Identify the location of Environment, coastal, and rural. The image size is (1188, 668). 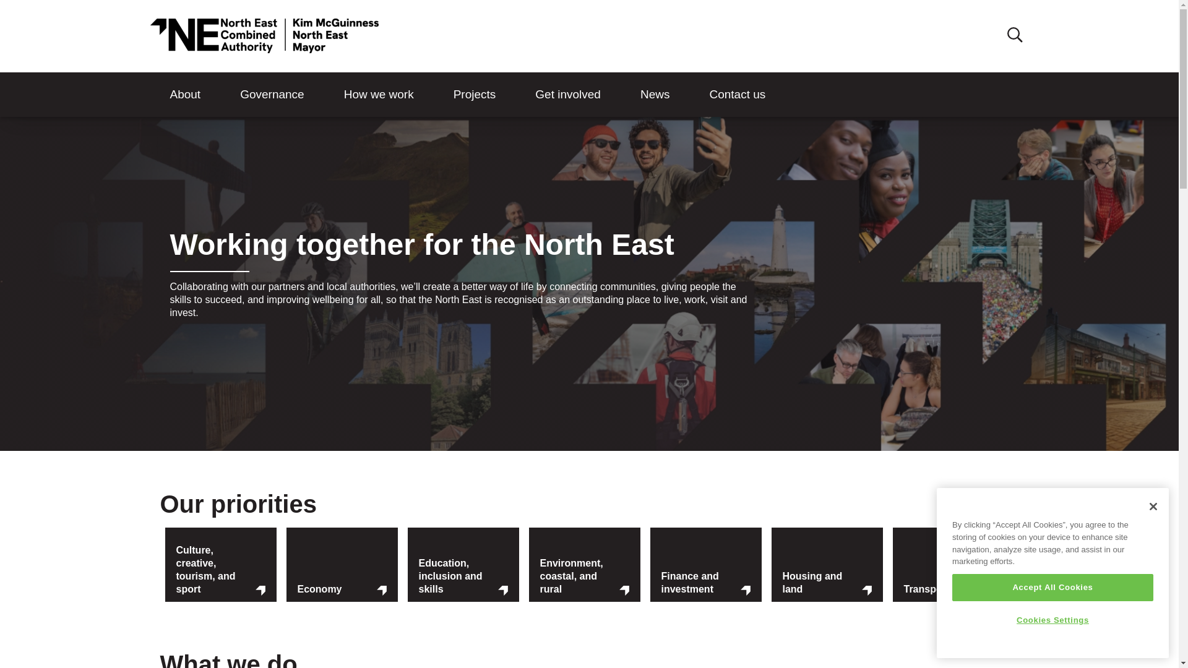
(583, 576).